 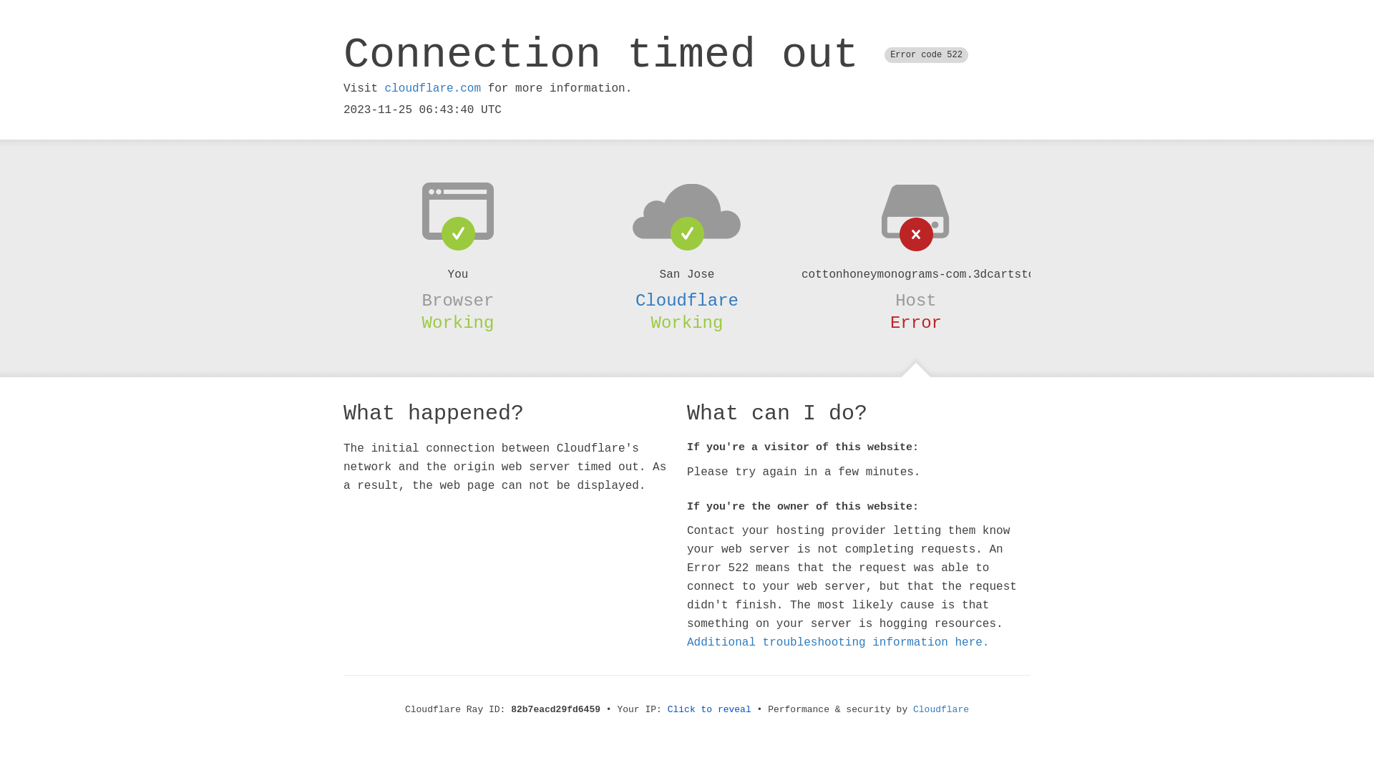 I want to click on Click to reveal, so click(x=710, y=710).